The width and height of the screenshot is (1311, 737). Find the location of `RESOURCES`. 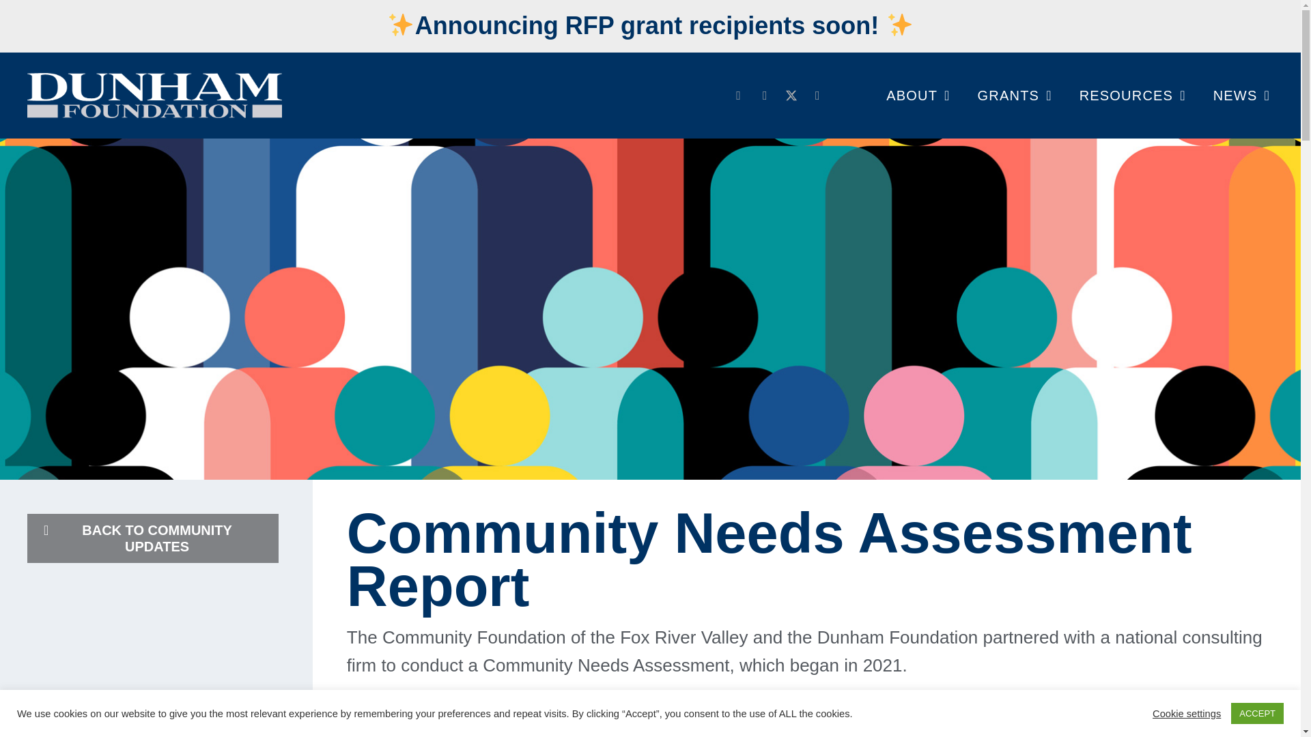

RESOURCES is located at coordinates (1132, 96).